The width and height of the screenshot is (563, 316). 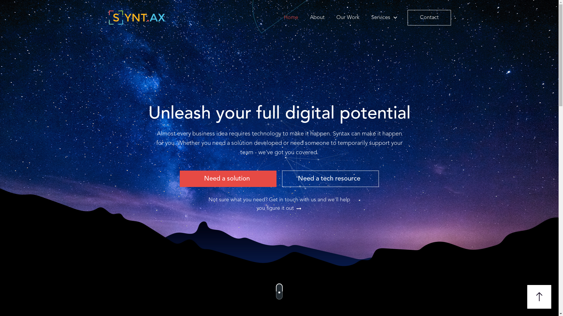 I want to click on Contact, so click(x=429, y=18).